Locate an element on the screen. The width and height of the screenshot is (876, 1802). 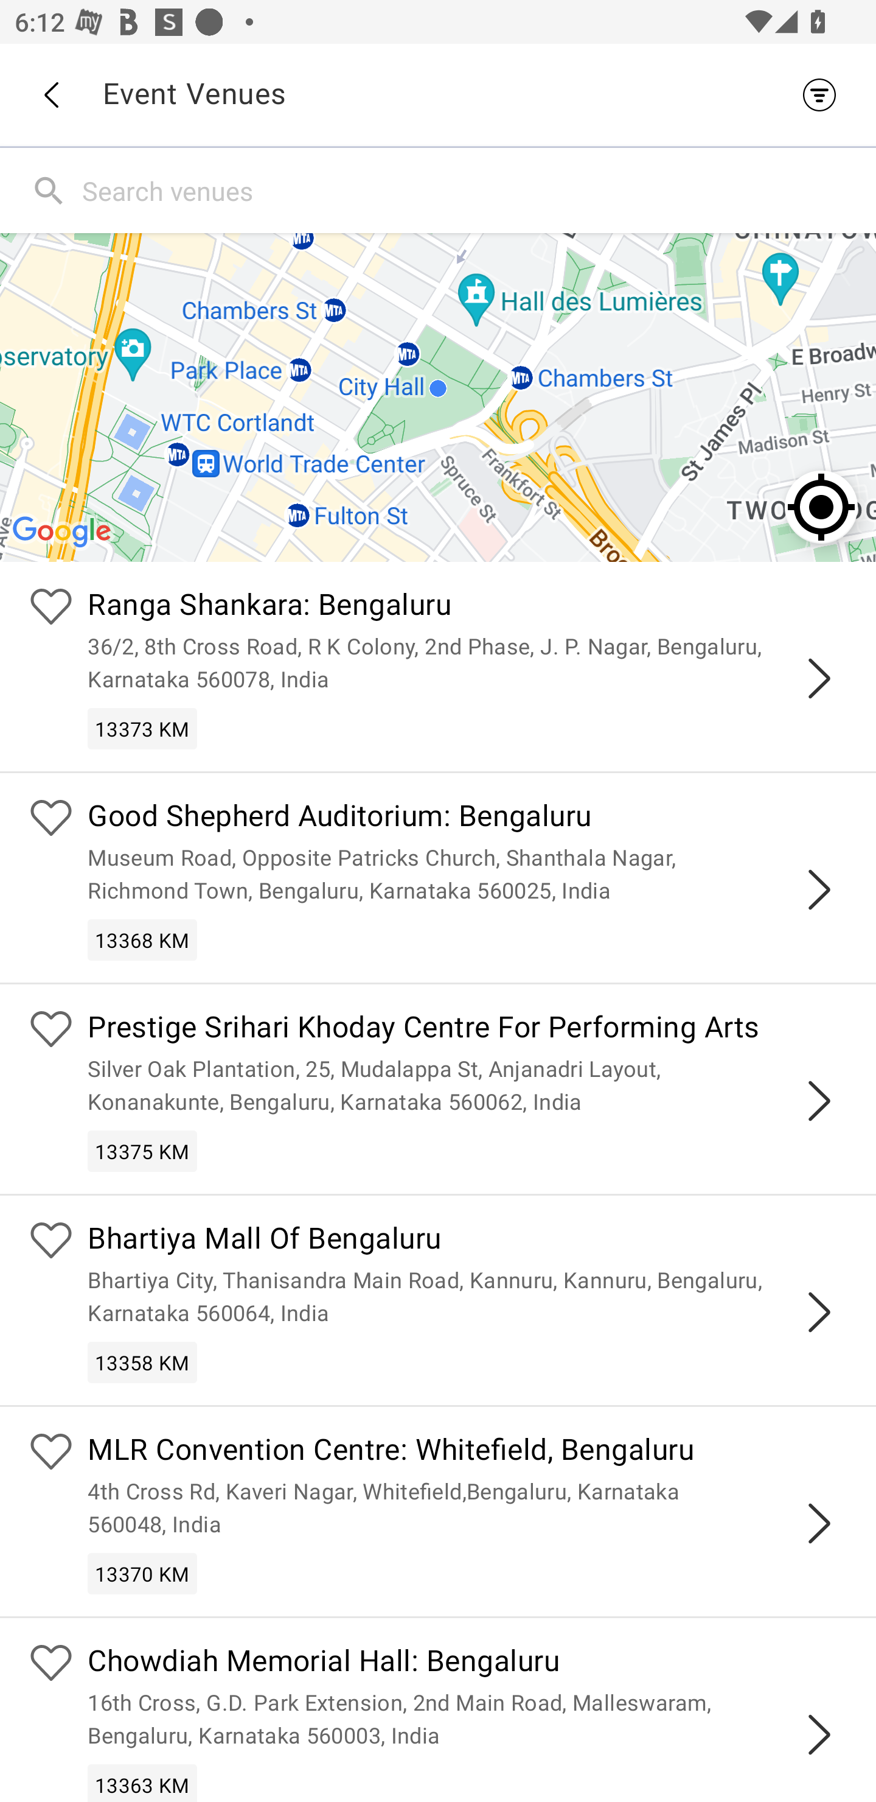
Google Map Map Marker is located at coordinates (438, 397).